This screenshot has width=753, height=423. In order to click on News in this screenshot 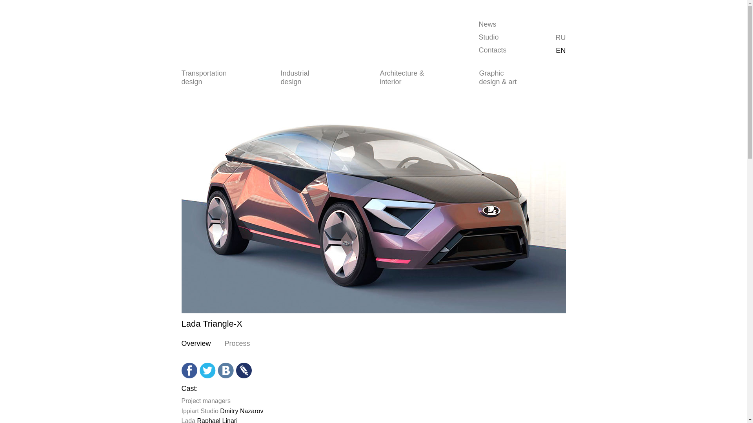, I will do `click(487, 24)`.